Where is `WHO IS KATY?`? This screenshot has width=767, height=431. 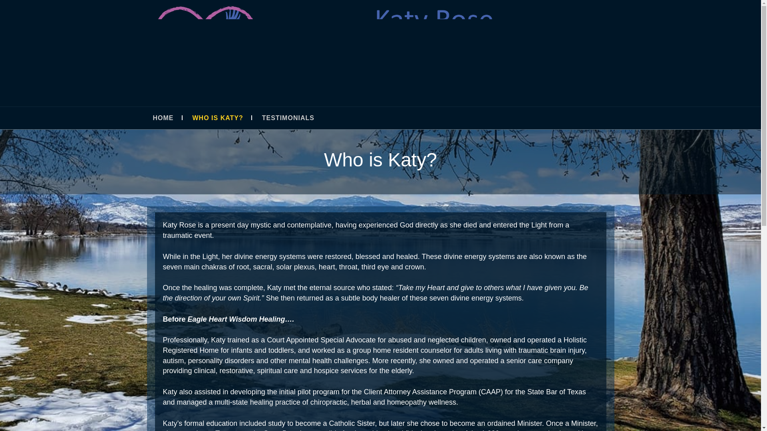
WHO IS KATY? is located at coordinates (226, 118).